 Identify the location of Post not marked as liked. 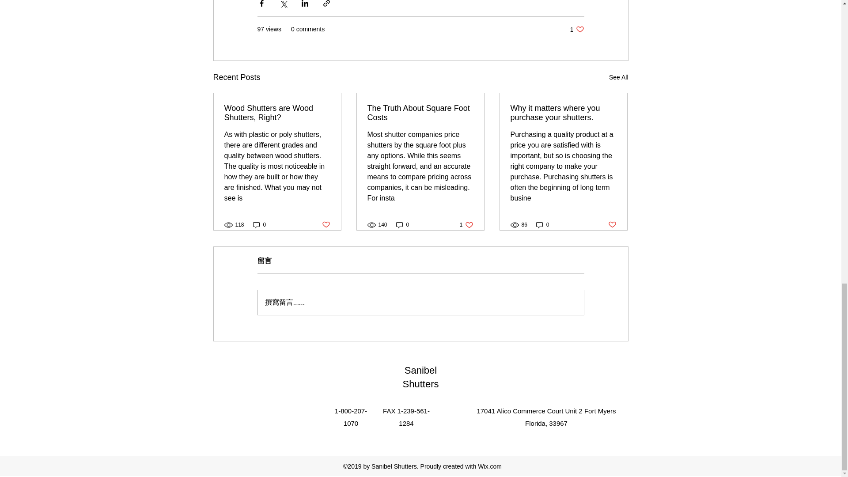
(612, 224).